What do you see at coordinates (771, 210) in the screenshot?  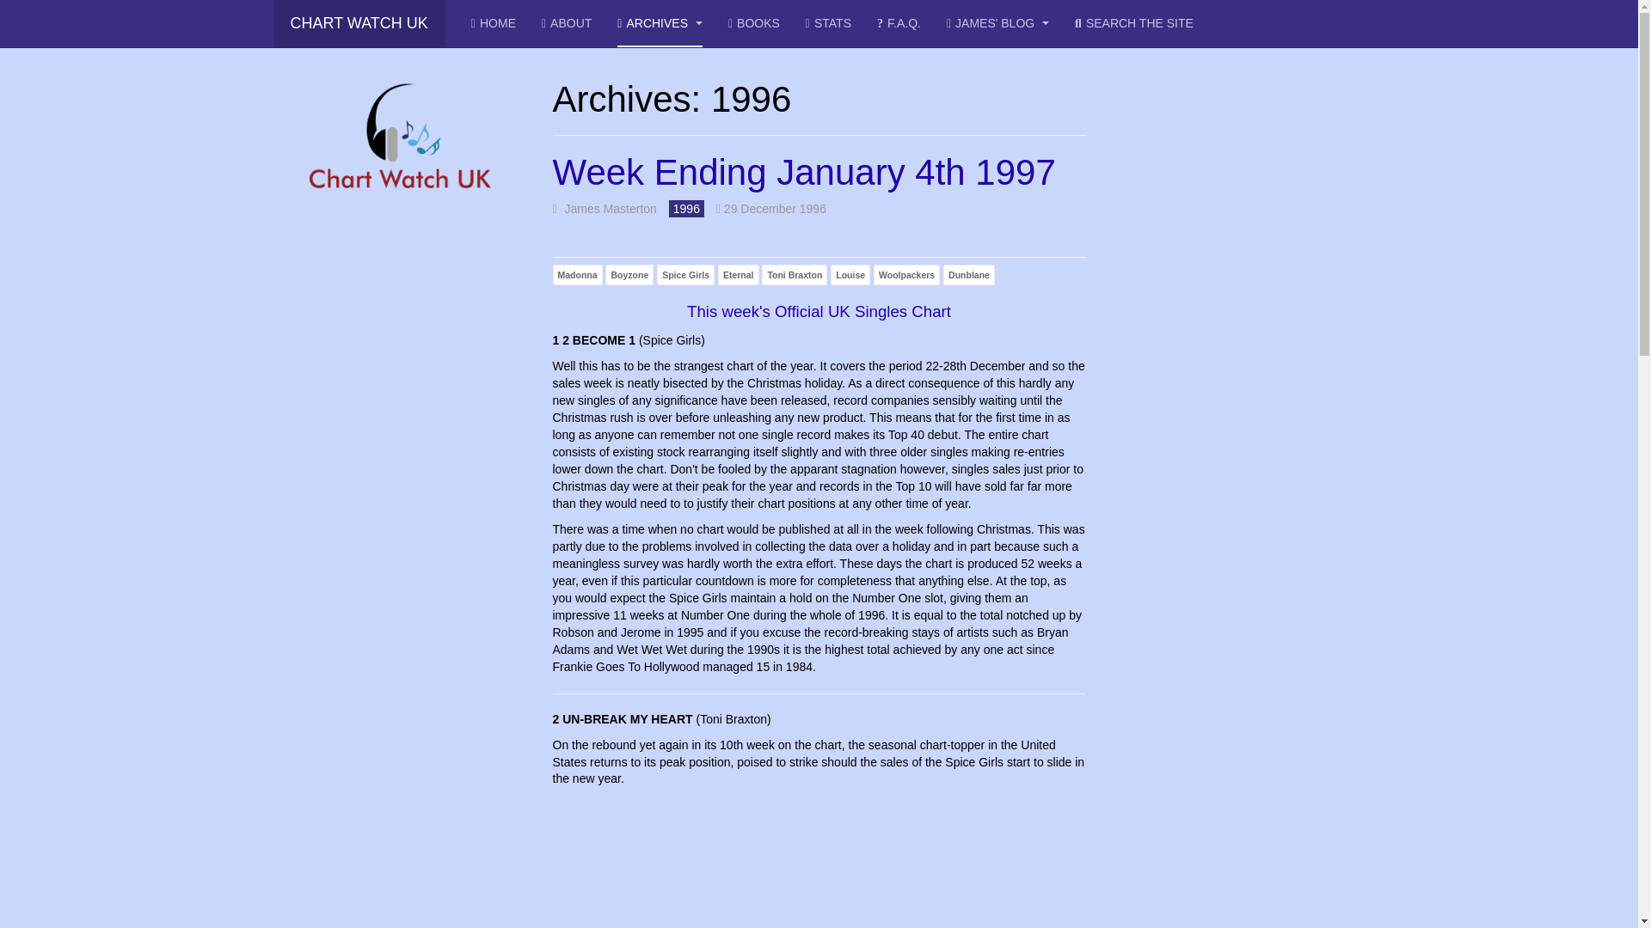 I see `Published: ` at bounding box center [771, 210].